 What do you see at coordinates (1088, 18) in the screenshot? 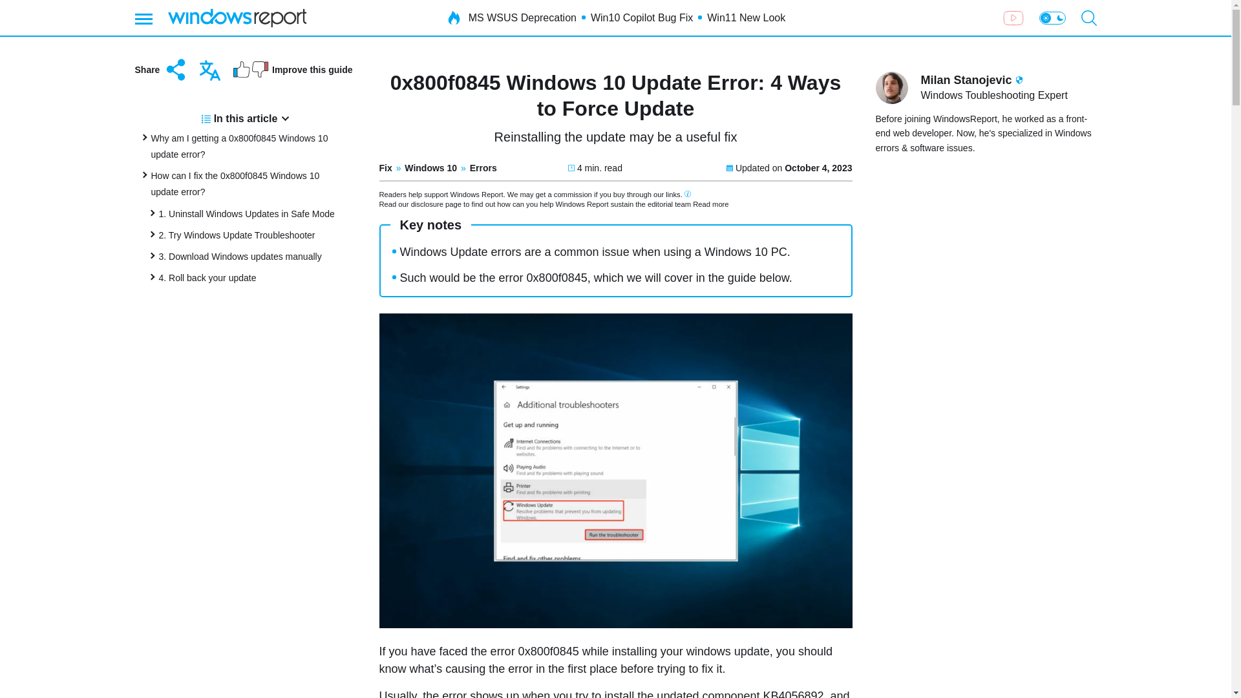
I see `Open search bar` at bounding box center [1088, 18].